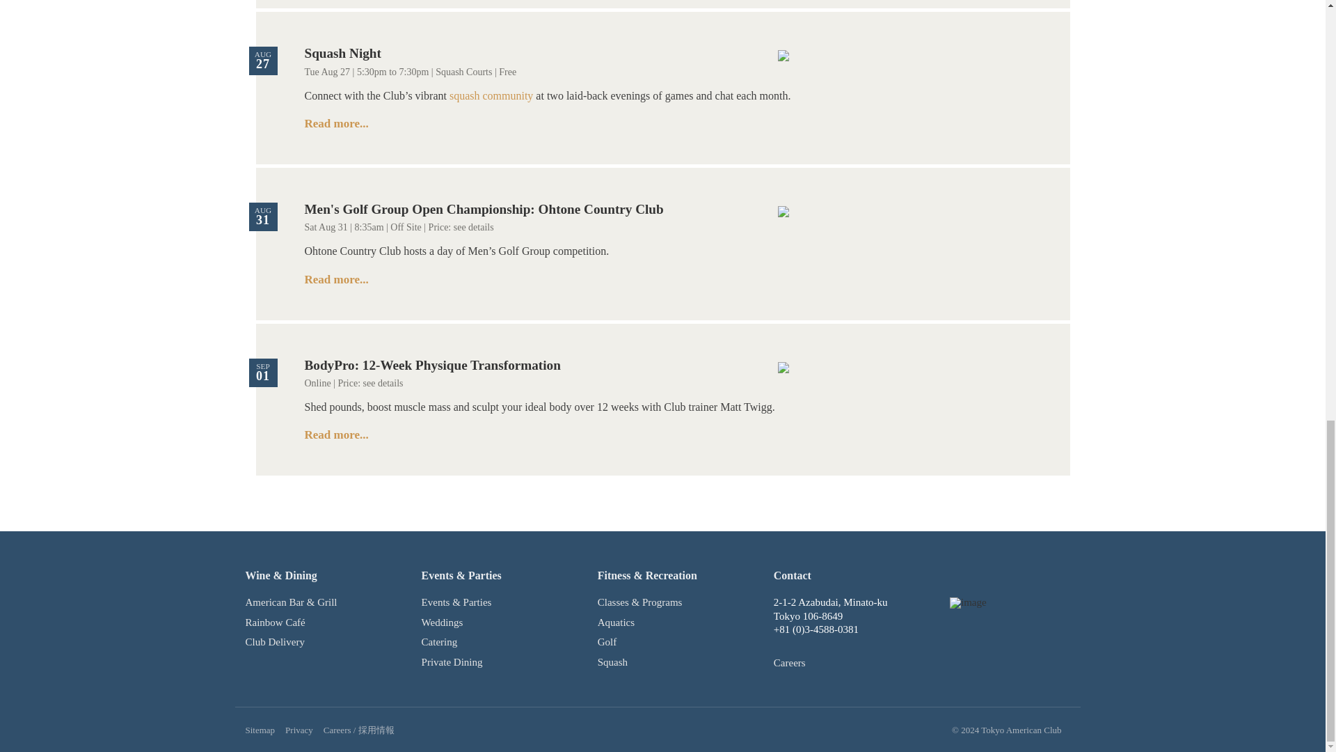 The image size is (1336, 752). I want to click on Men's Golf Group Open Championship: Ohtone Country Club, so click(484, 209).